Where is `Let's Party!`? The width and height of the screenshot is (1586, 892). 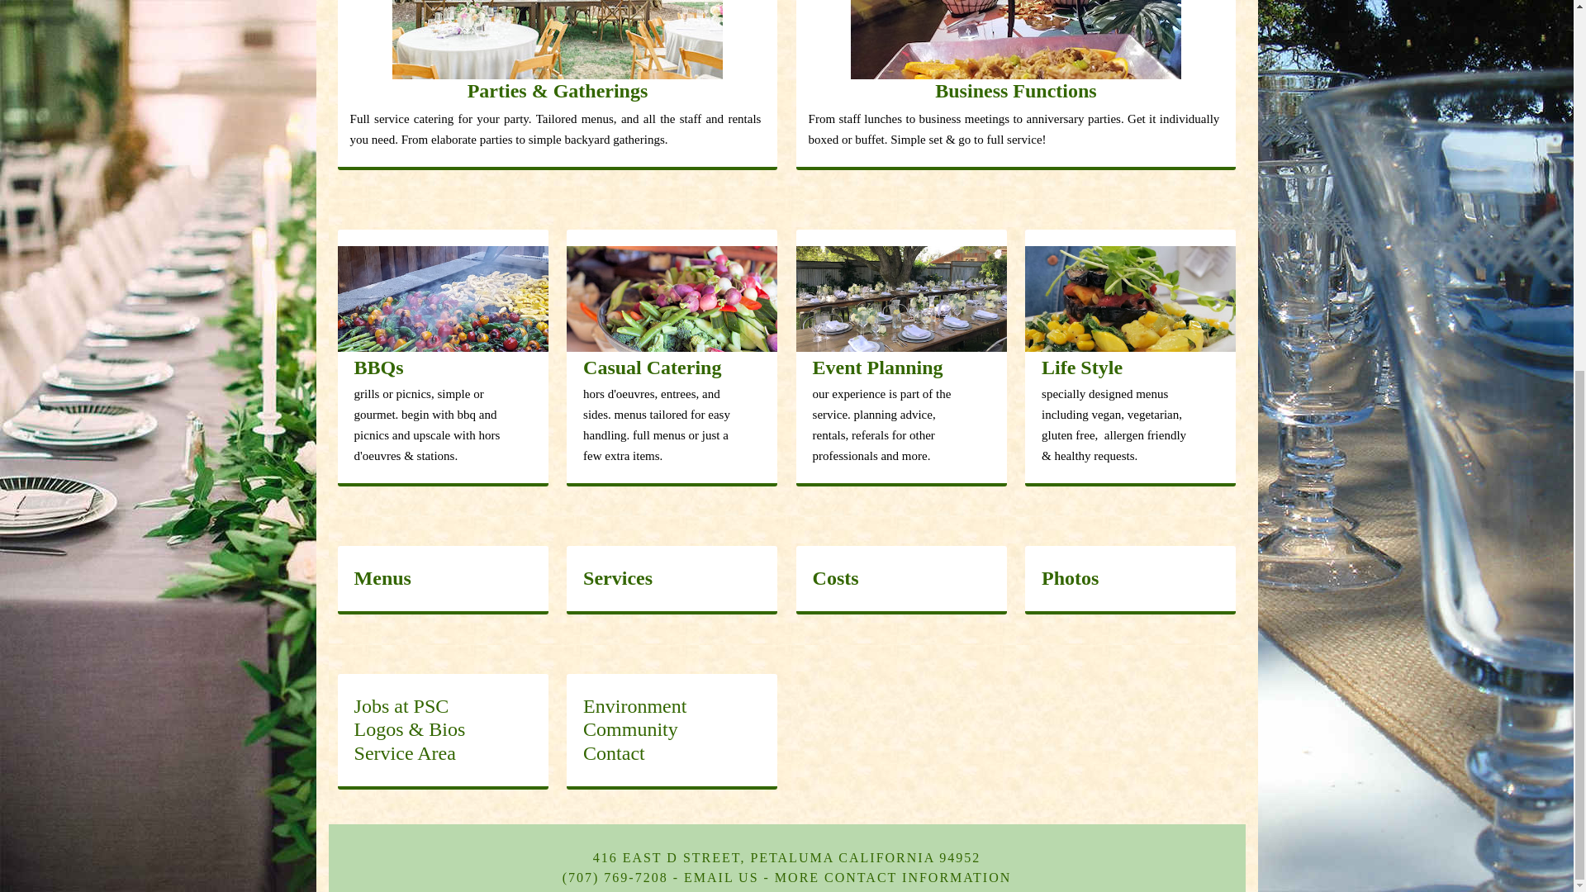 Let's Party! is located at coordinates (721, 877).